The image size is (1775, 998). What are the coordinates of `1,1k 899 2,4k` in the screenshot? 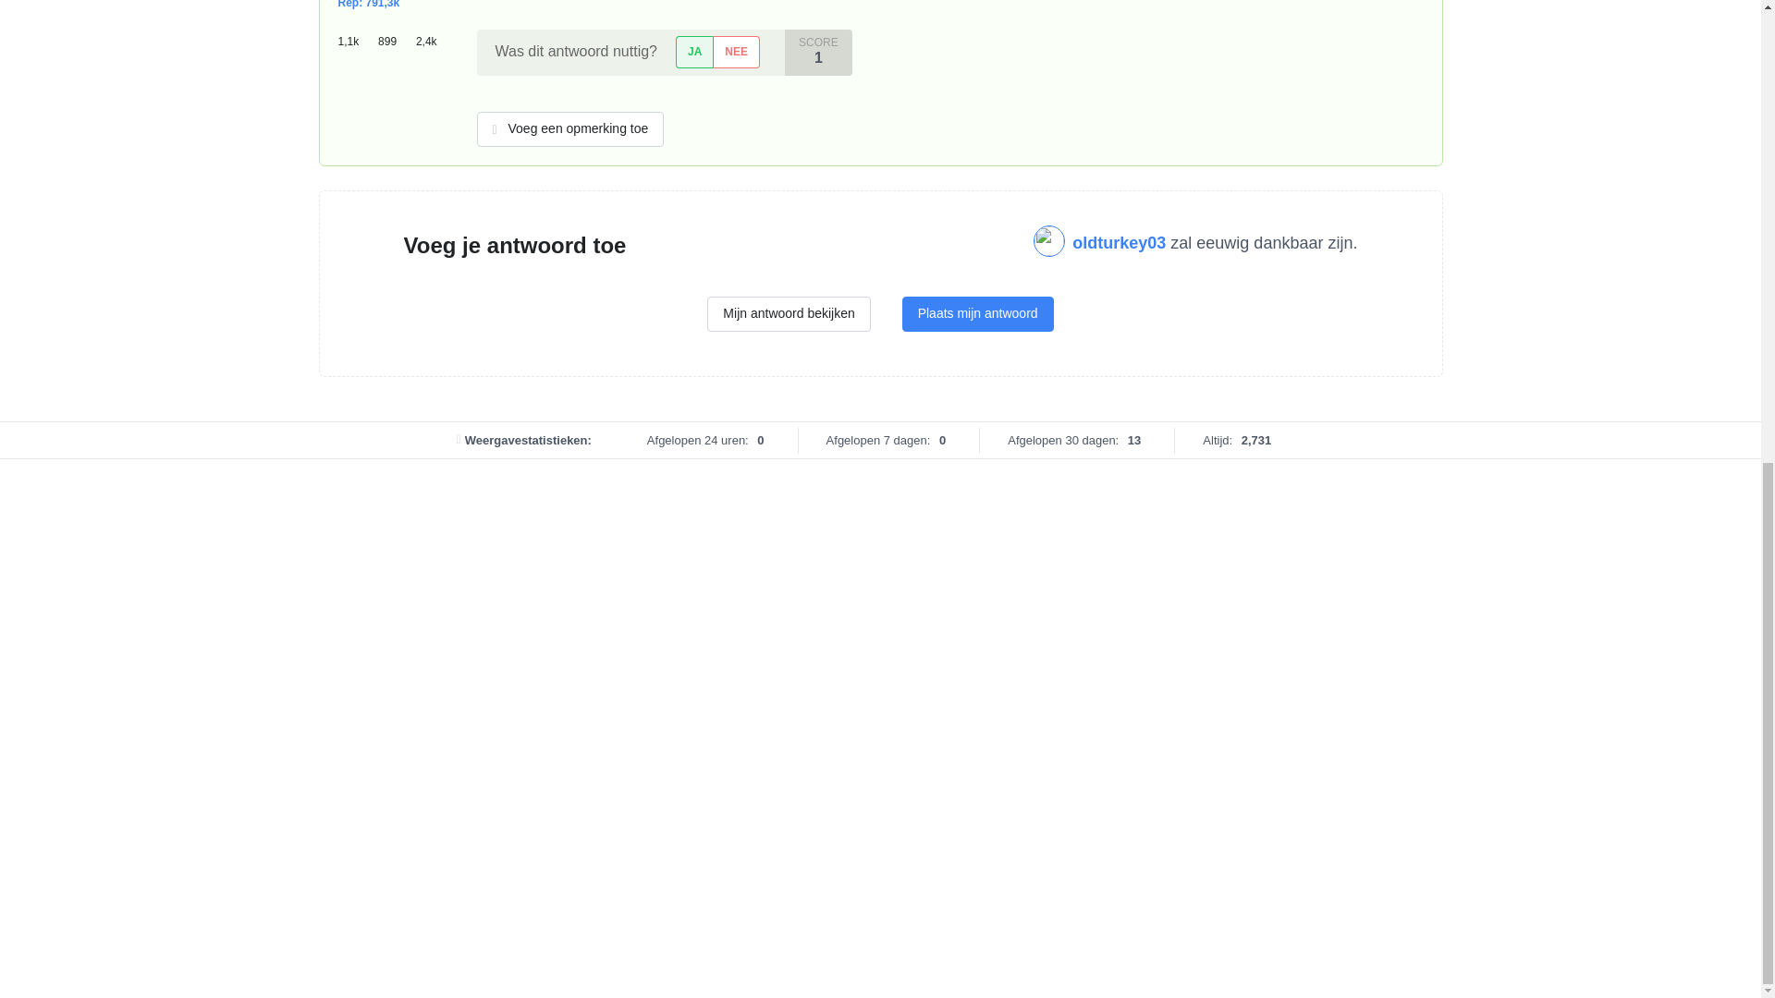 It's located at (394, 34).